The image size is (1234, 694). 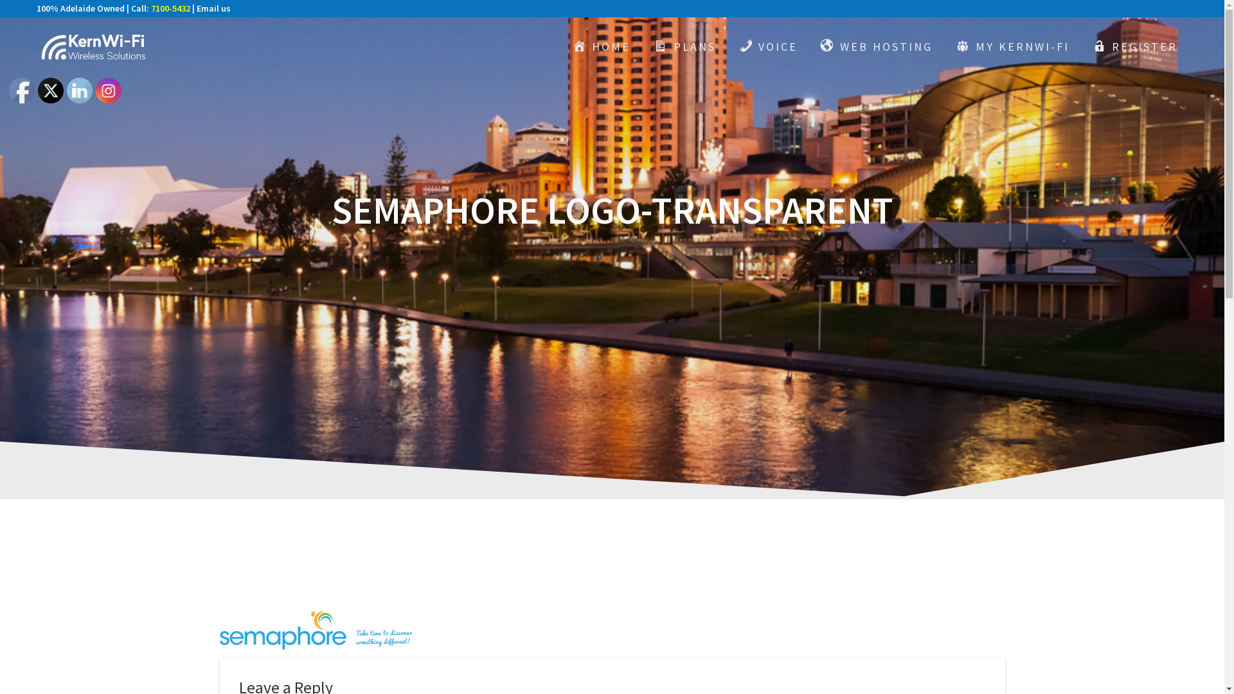 I want to click on Email us, so click(x=213, y=8).